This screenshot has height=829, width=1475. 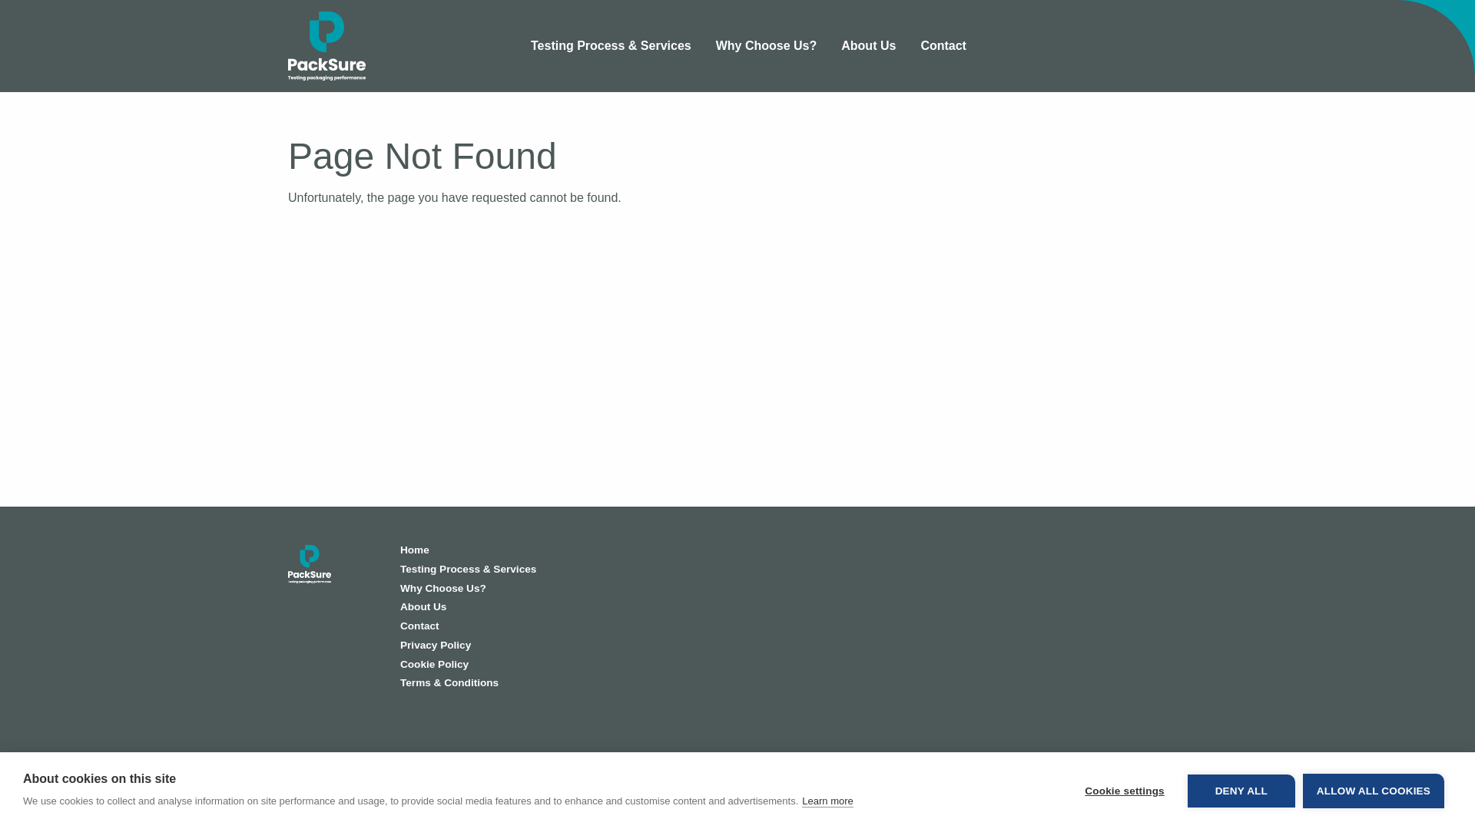 What do you see at coordinates (556, 649) in the screenshot?
I see `Privacy Policy` at bounding box center [556, 649].